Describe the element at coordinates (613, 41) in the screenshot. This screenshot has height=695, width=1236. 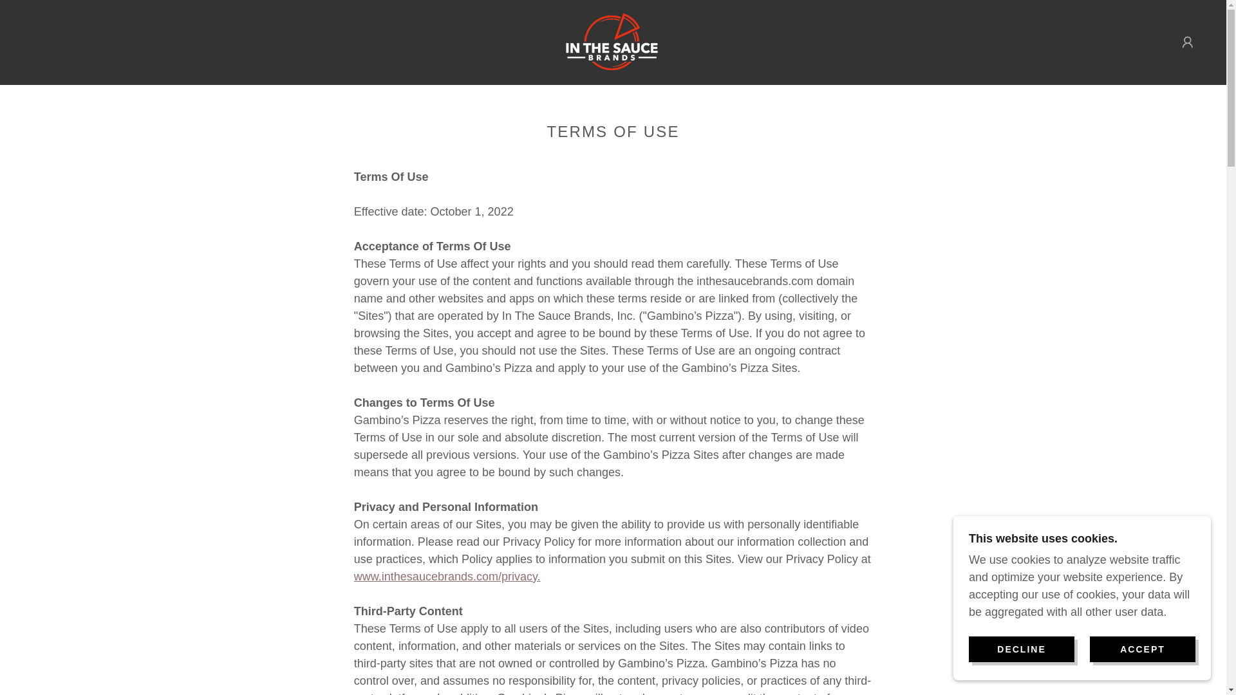
I see `In The Sauce Brands` at that location.